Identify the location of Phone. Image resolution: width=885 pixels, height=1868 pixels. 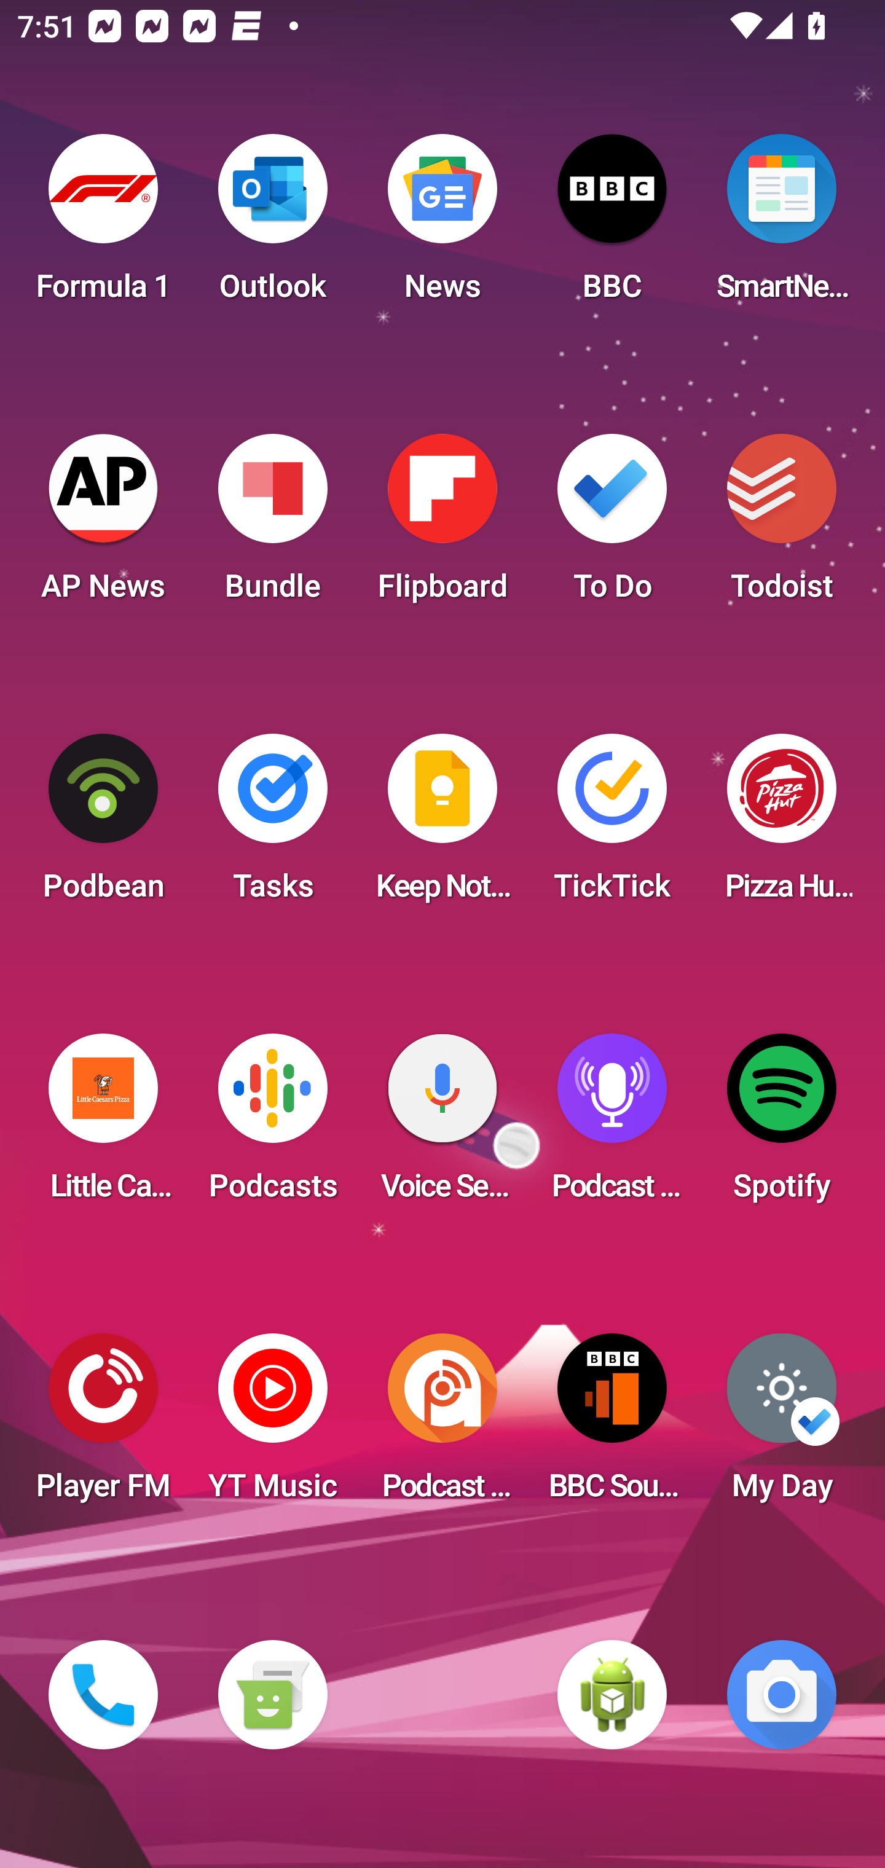
(103, 1695).